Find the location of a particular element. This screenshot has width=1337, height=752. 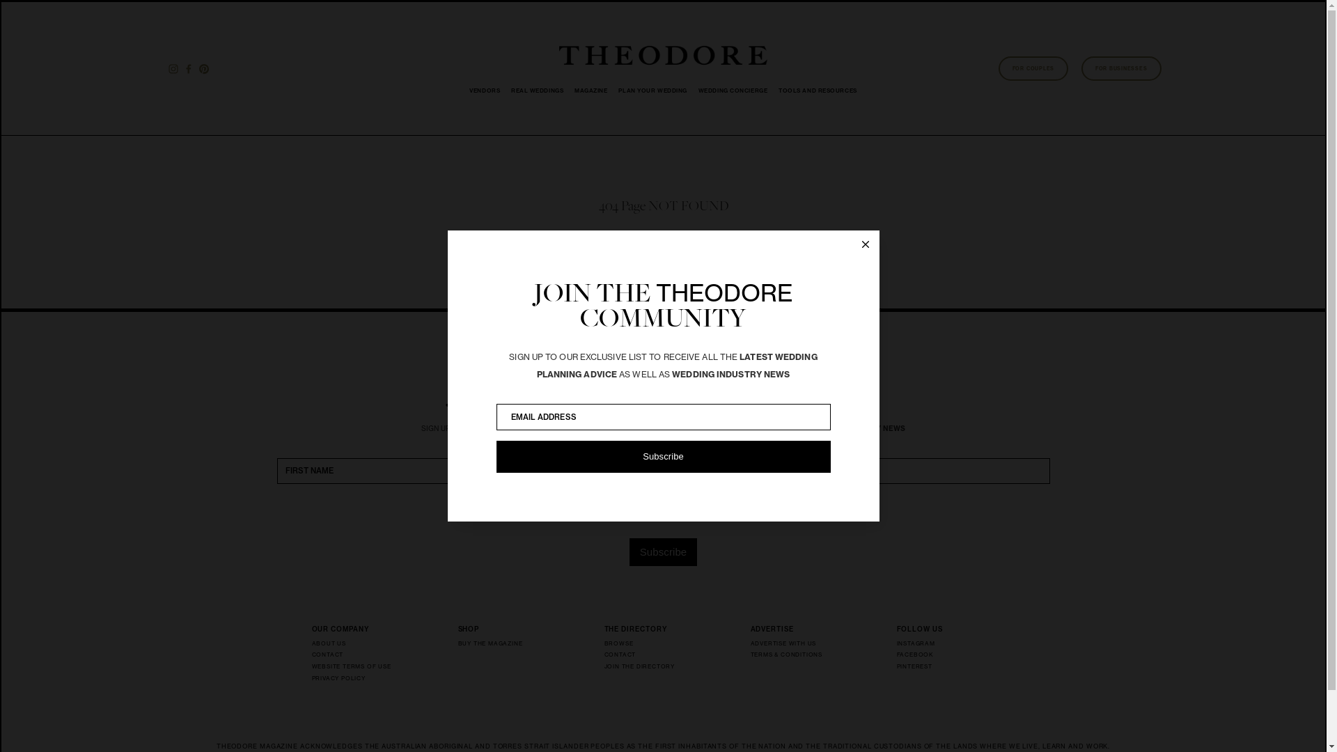

ABOUT US is located at coordinates (357, 645).